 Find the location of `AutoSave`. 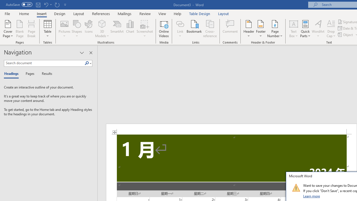

AutoSave is located at coordinates (19, 4).